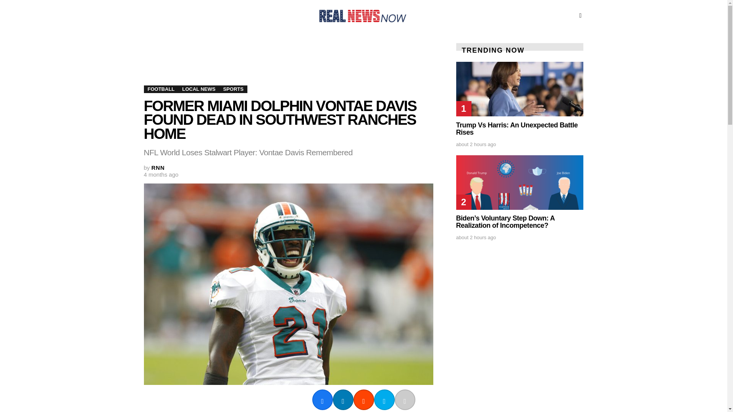 This screenshot has height=412, width=733. Describe the element at coordinates (161, 175) in the screenshot. I see `April 1, 2024, 7:34 pm` at that location.